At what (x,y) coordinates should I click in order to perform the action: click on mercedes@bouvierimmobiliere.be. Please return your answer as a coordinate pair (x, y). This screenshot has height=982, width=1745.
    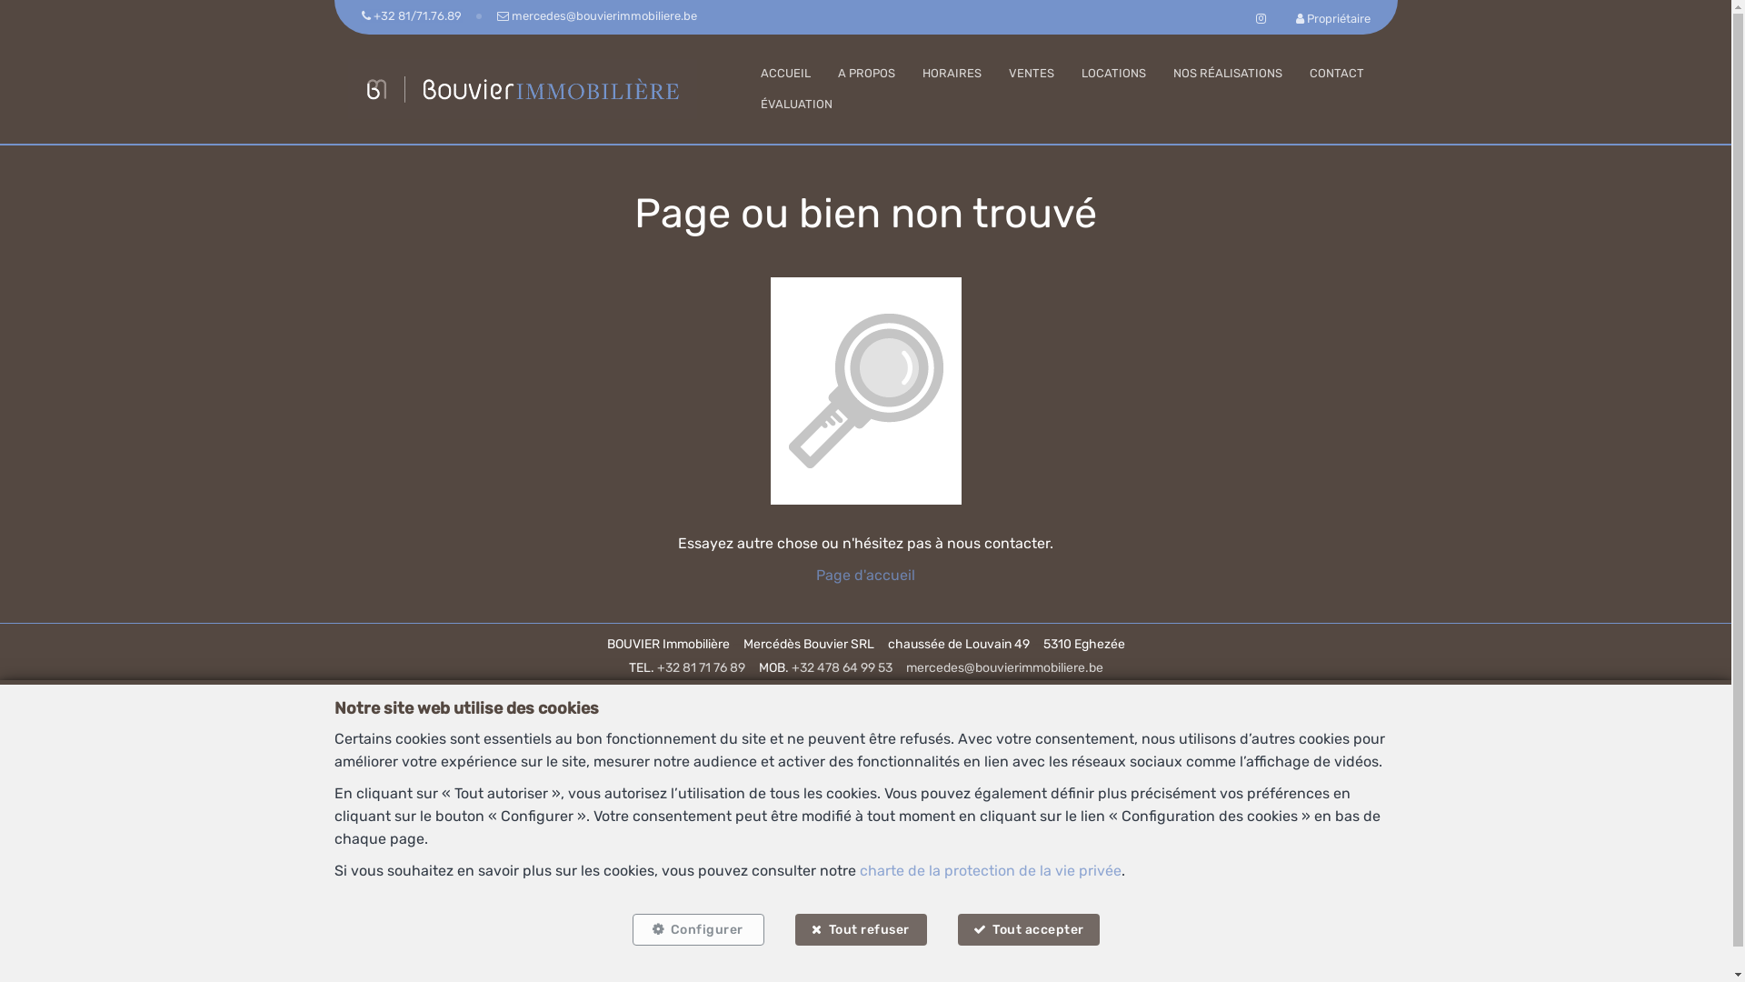
    Looking at the image, I should click on (597, 16).